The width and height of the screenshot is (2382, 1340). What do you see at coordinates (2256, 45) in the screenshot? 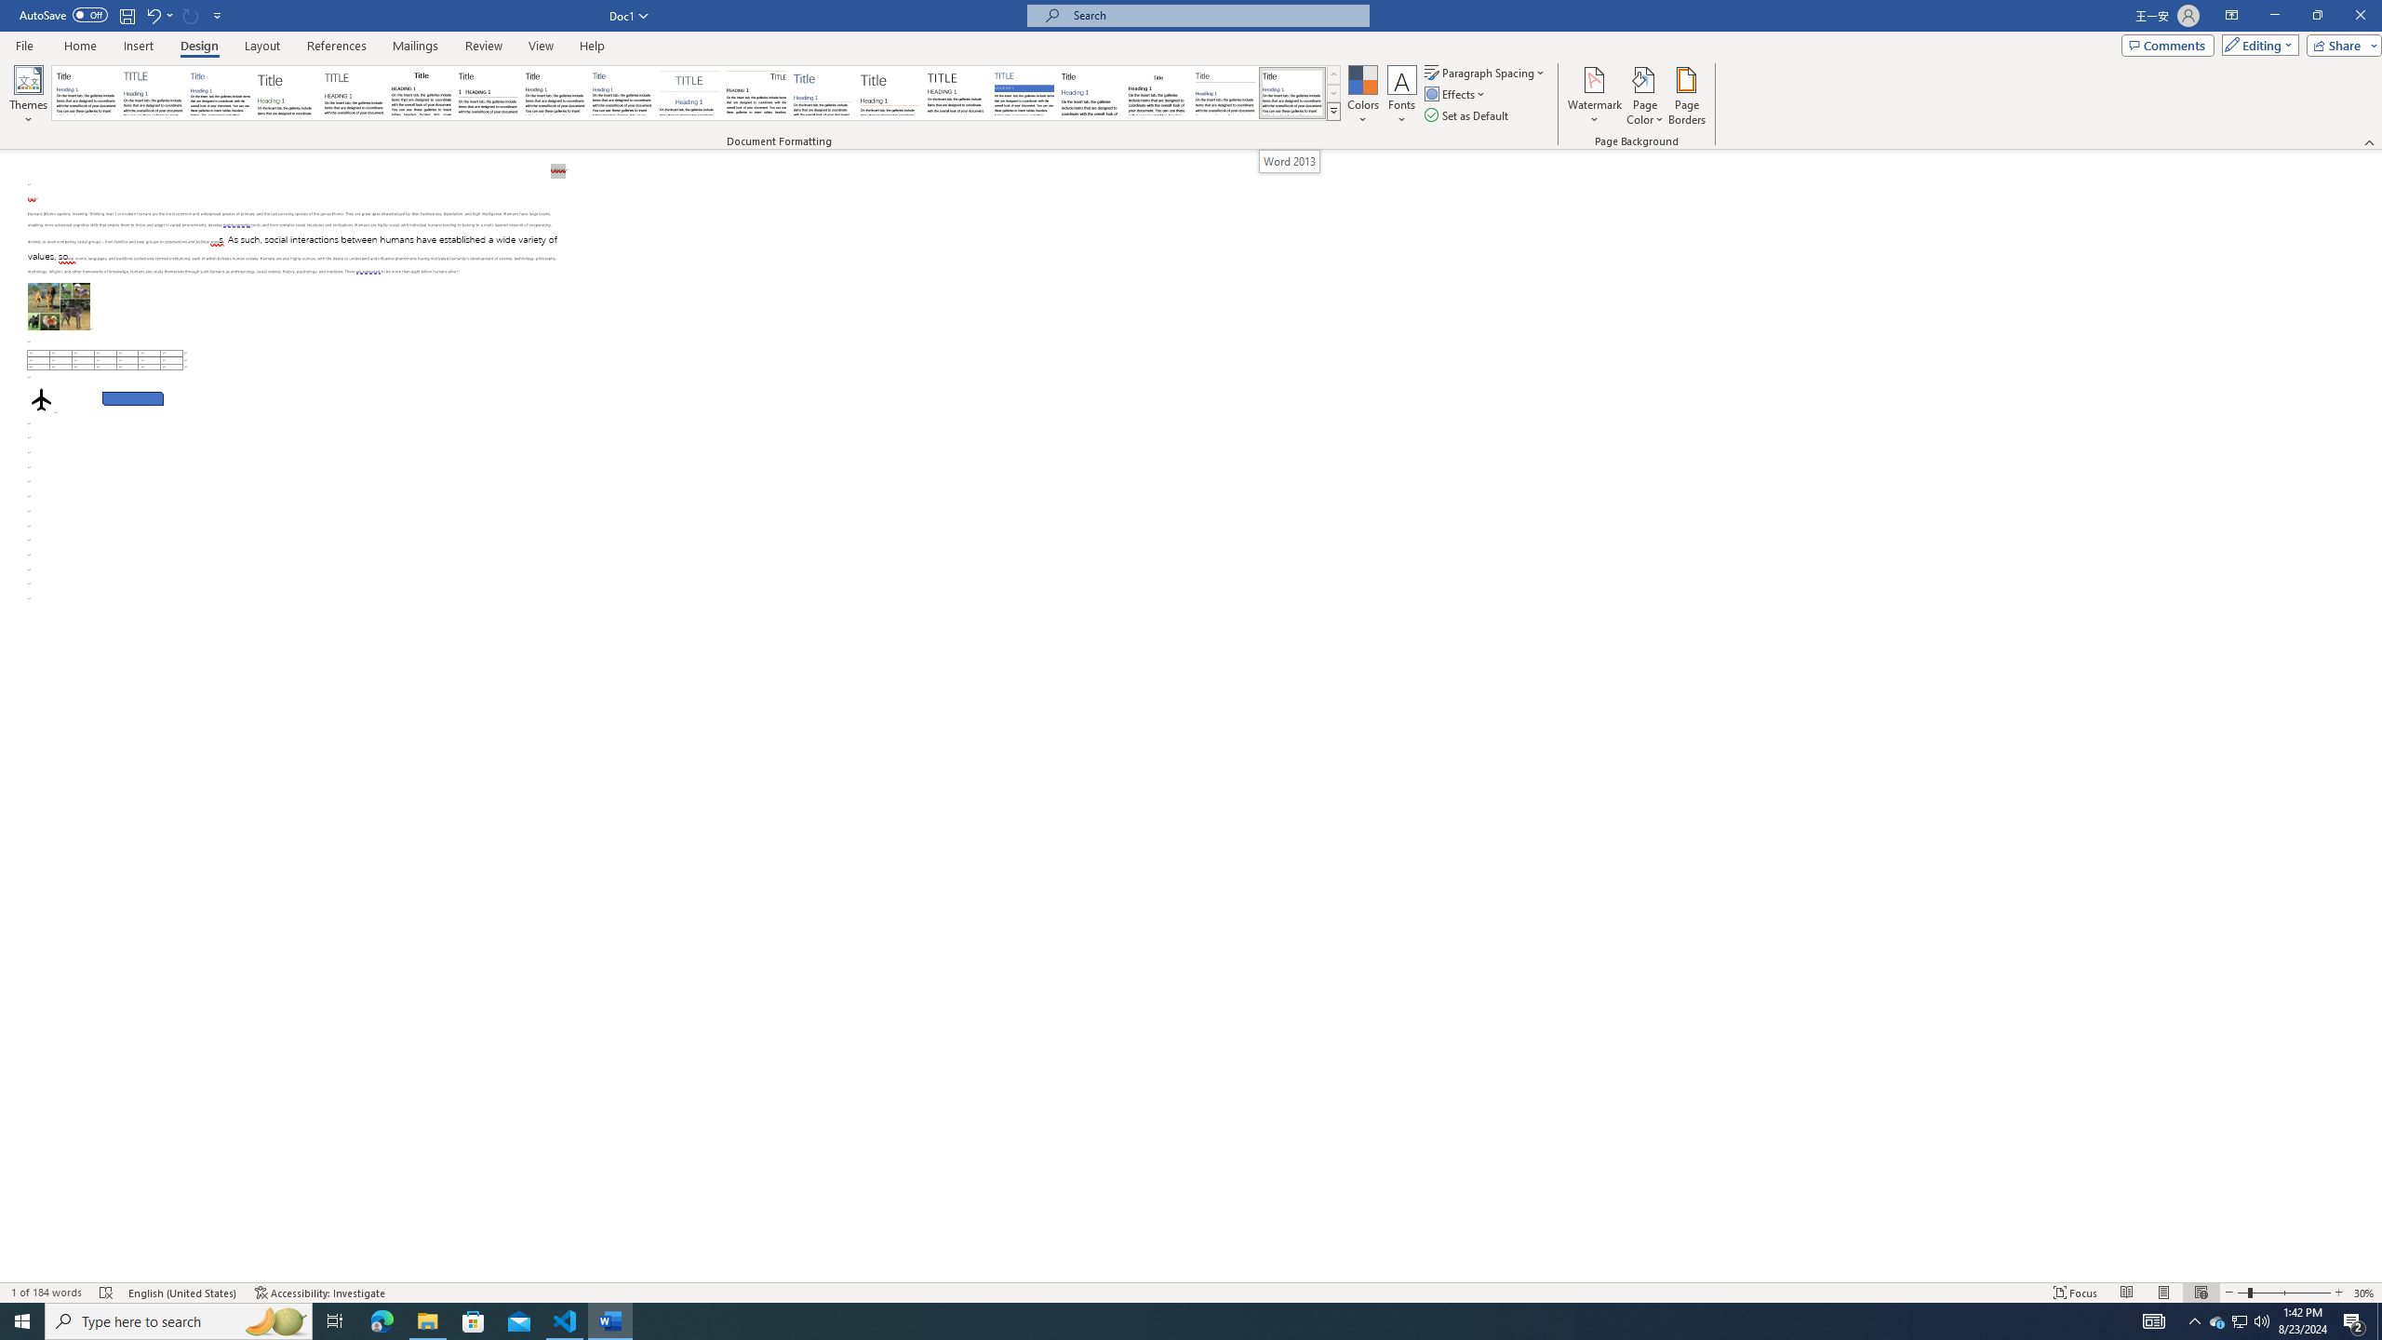
I see `Editing` at bounding box center [2256, 45].